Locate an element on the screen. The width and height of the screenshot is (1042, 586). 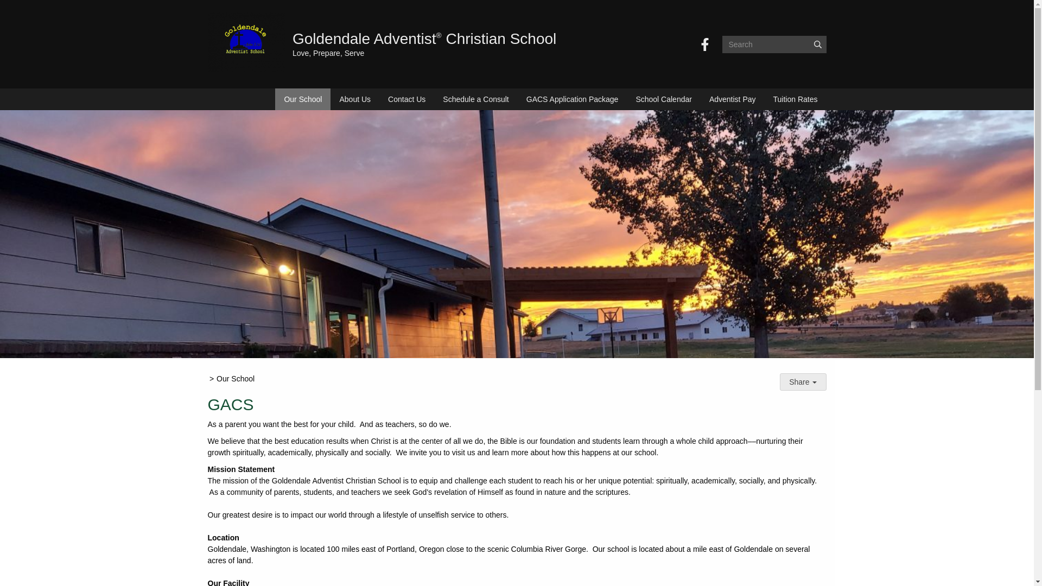
Our School is located at coordinates (302, 99).